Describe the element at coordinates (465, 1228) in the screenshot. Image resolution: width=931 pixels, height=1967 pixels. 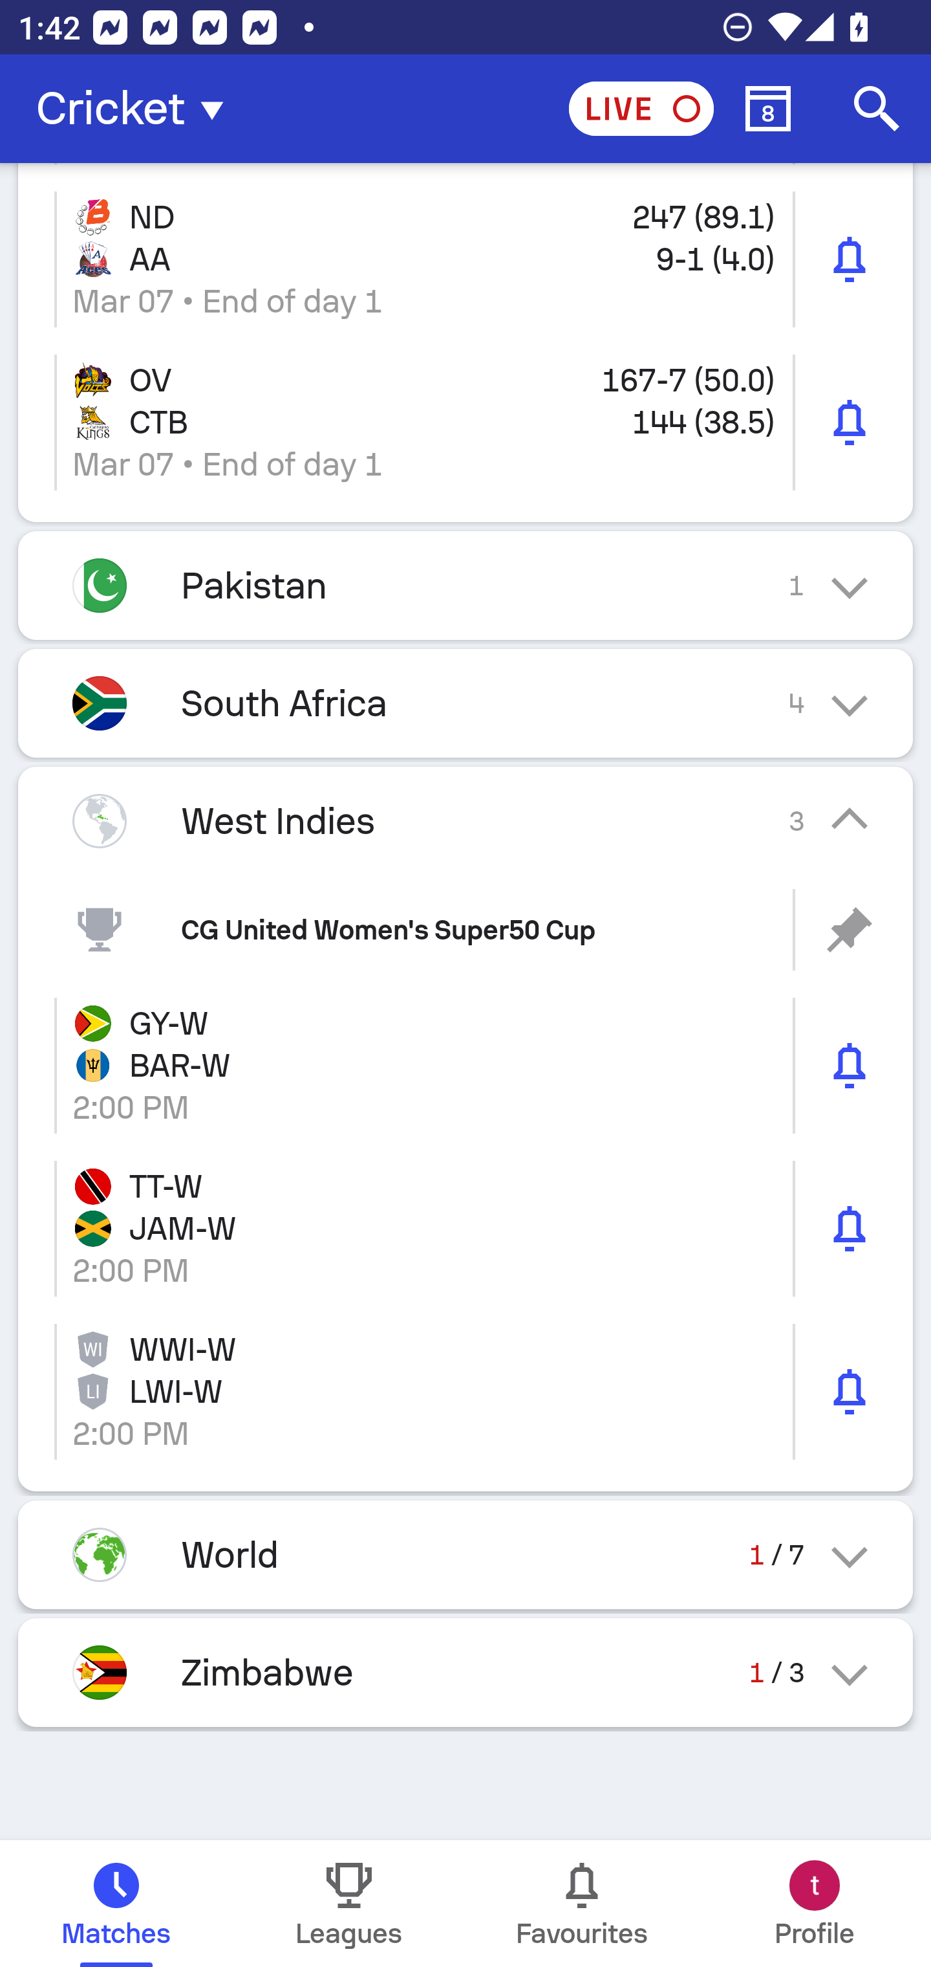
I see `TT-W JAM-W 2:00 PM` at that location.